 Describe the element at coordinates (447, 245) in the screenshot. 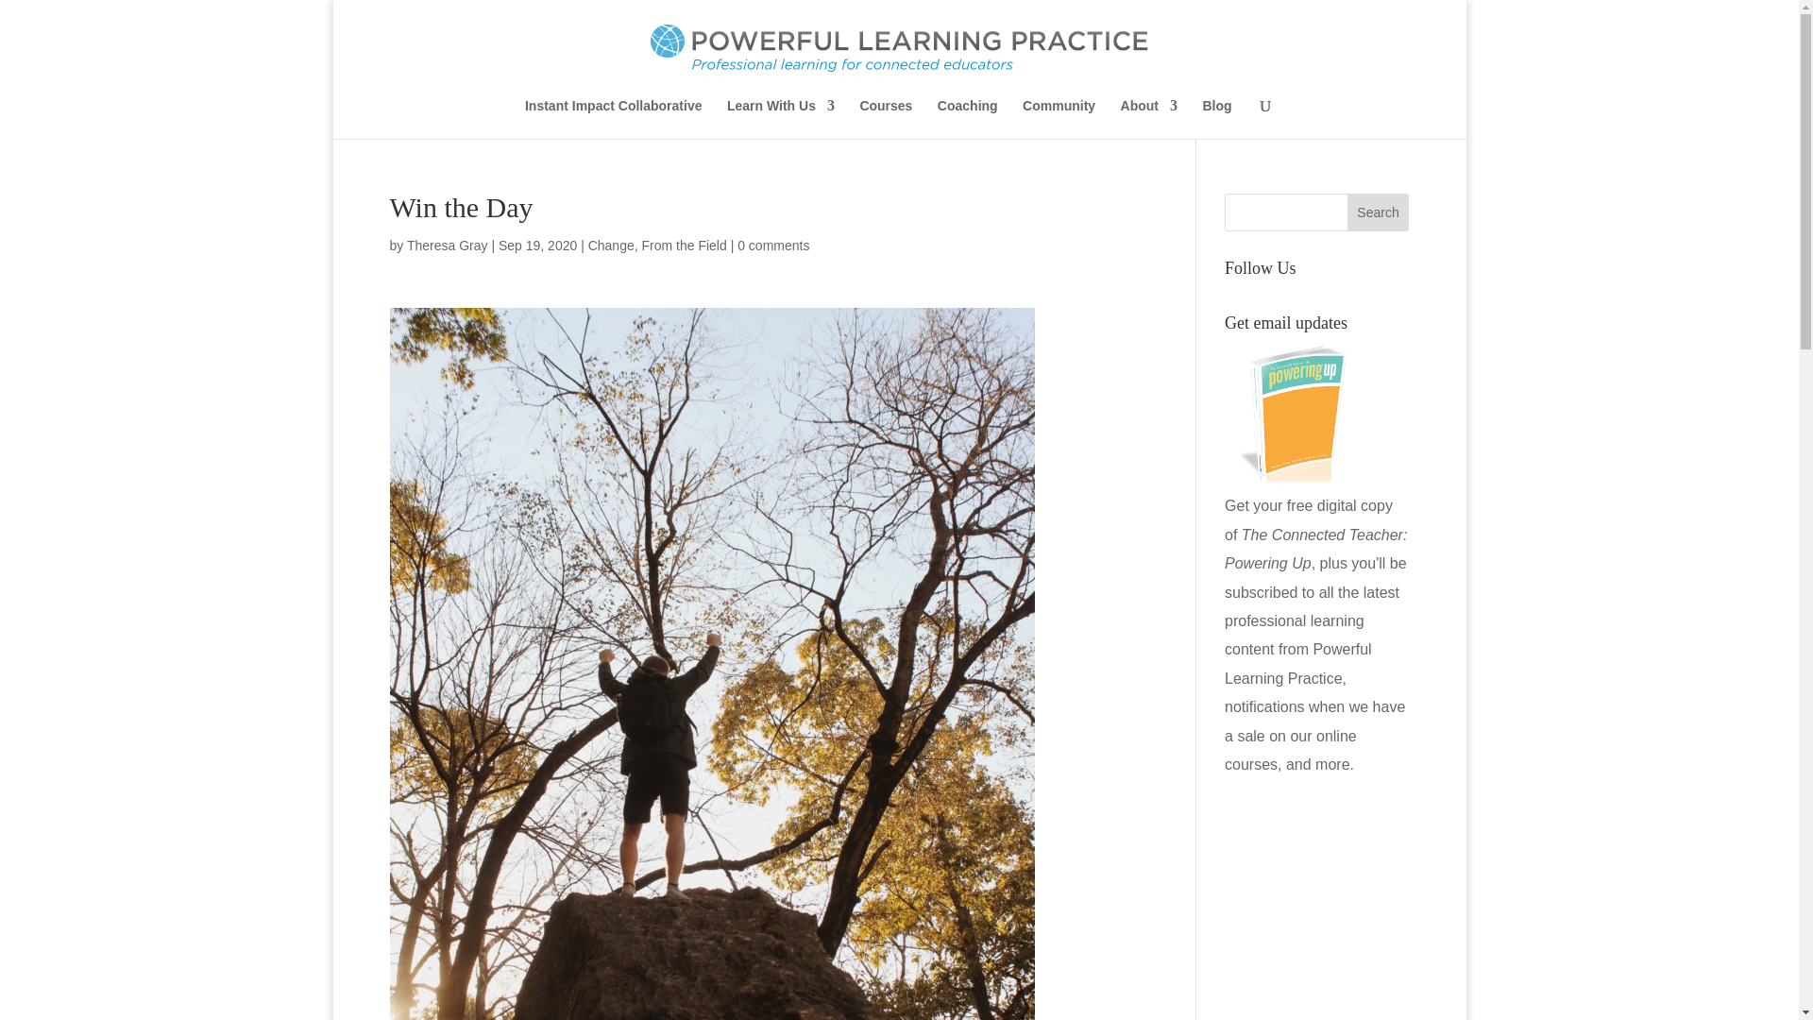

I see `Theresa Gray` at that location.